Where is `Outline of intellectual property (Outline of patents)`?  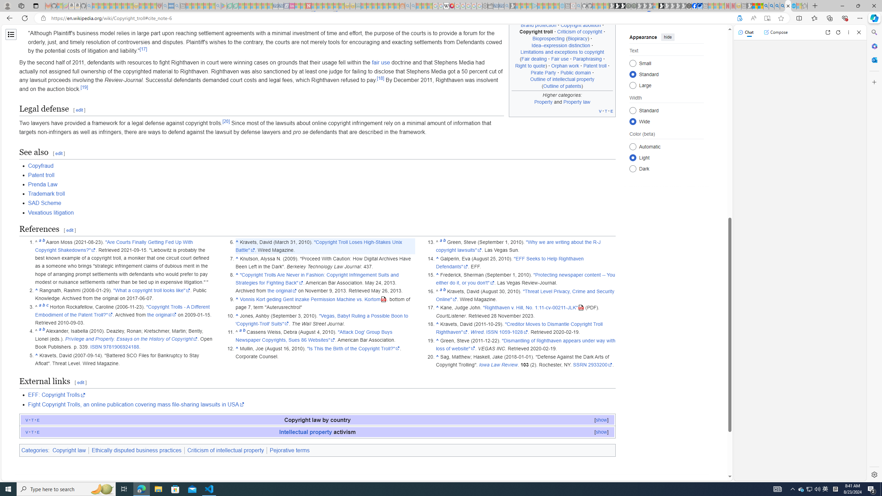 Outline of intellectual property (Outline of patents) is located at coordinates (562, 82).